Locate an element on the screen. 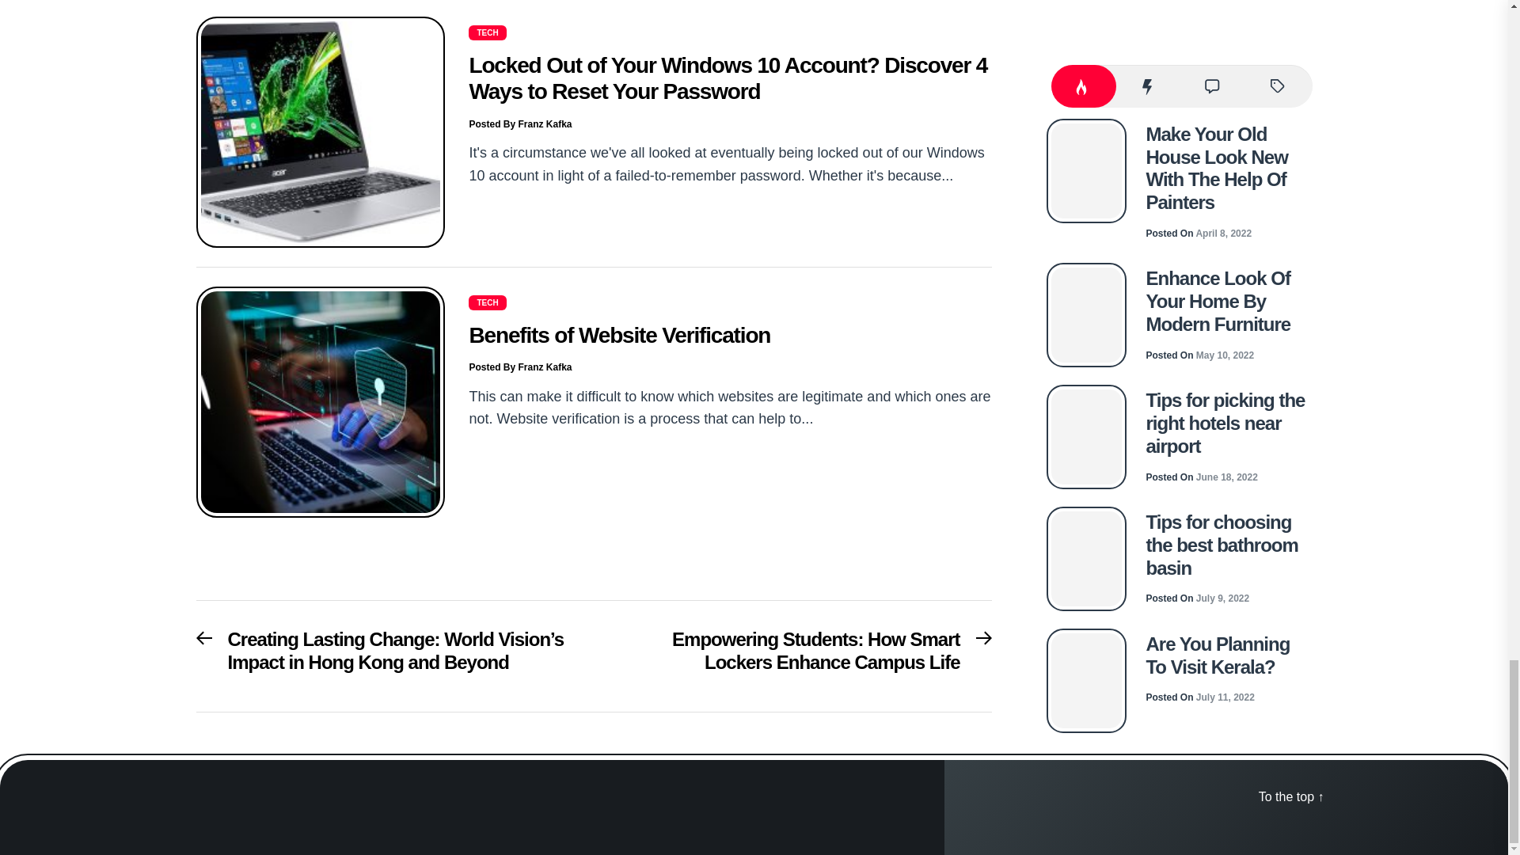  TECH is located at coordinates (487, 302).